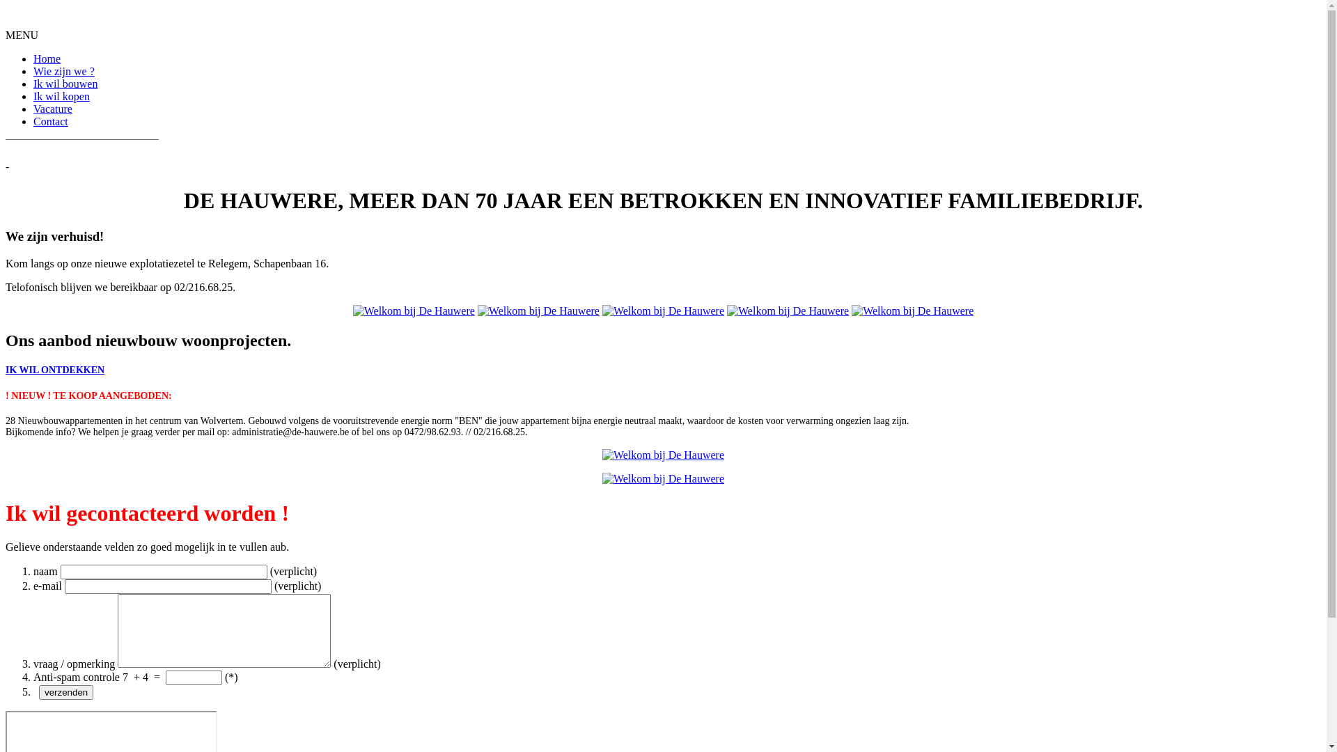 The width and height of the screenshot is (1337, 752). Describe the element at coordinates (64, 71) in the screenshot. I see `Wie zijn we ?` at that location.